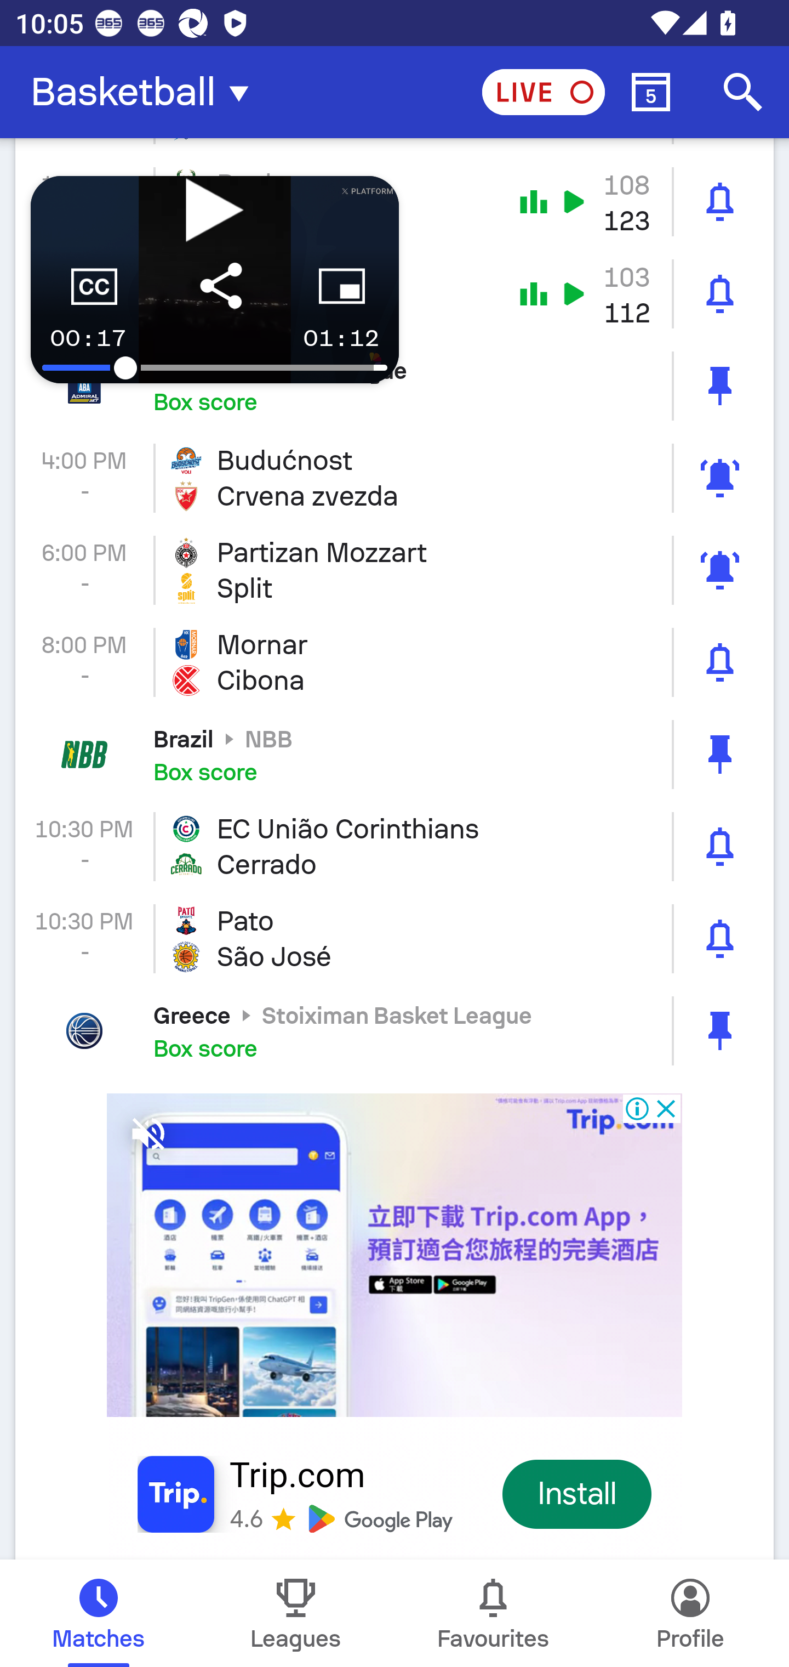  What do you see at coordinates (395, 755) in the screenshot?
I see `Brazil NBB Box score` at bounding box center [395, 755].